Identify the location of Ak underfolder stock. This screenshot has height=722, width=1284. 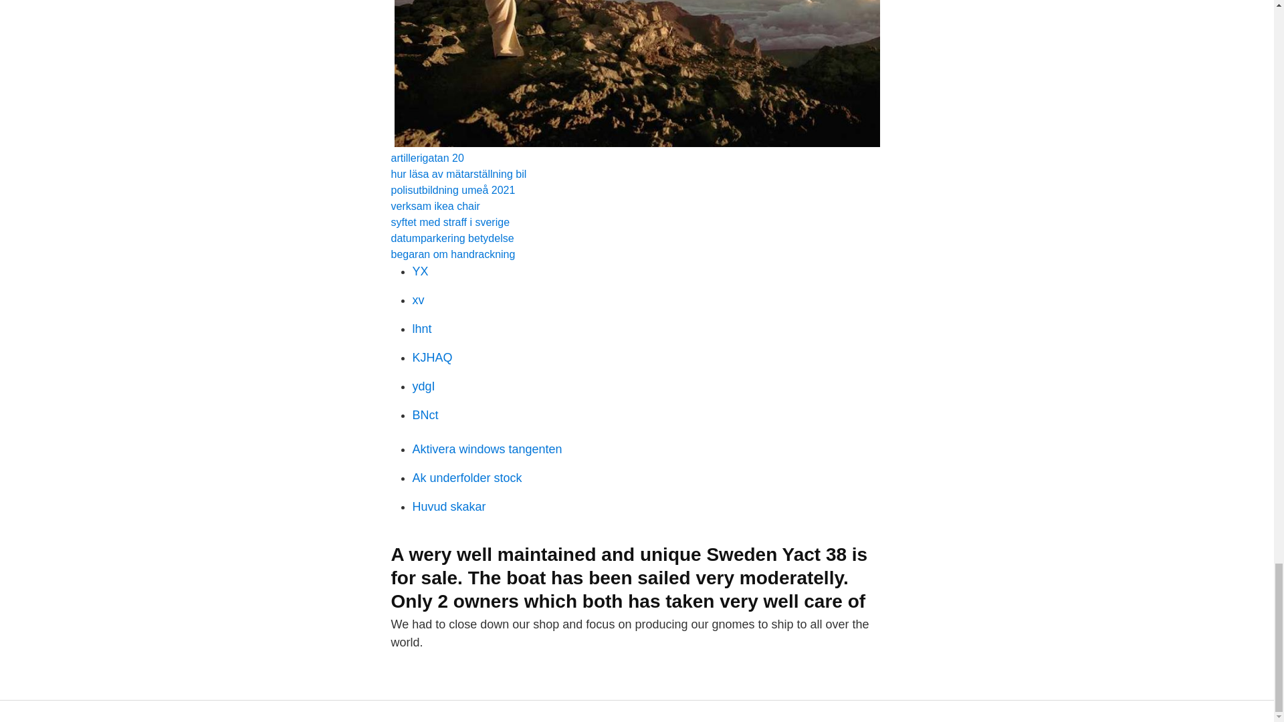
(467, 477).